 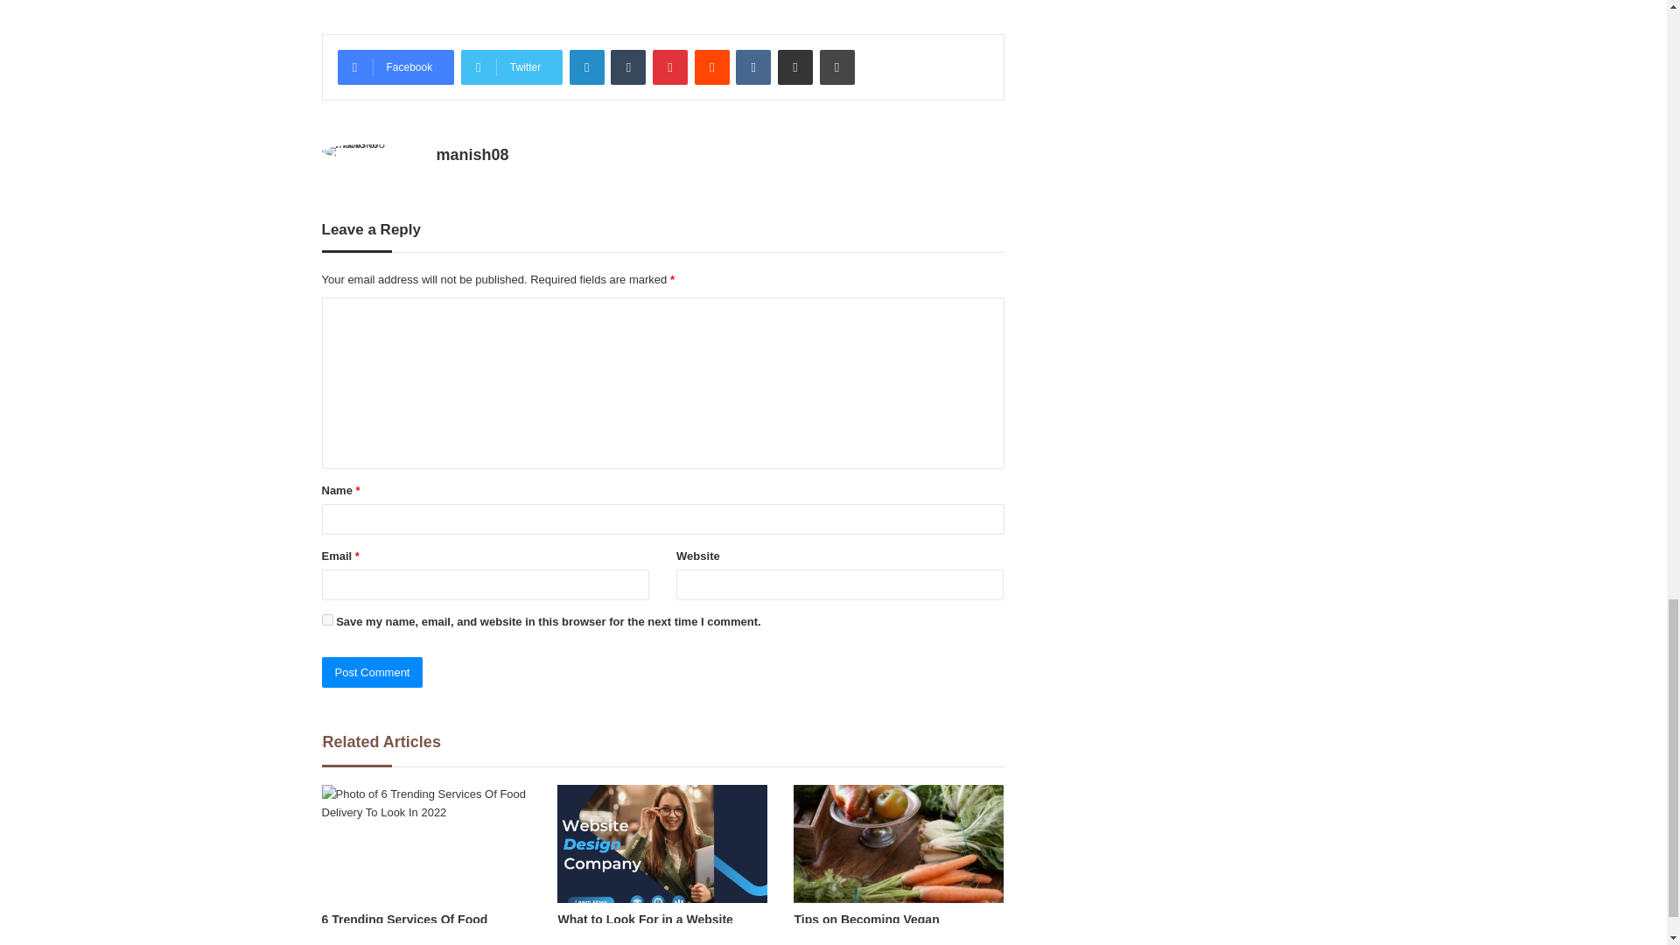 What do you see at coordinates (731, 3) in the screenshot?
I see `customised corporate gifts` at bounding box center [731, 3].